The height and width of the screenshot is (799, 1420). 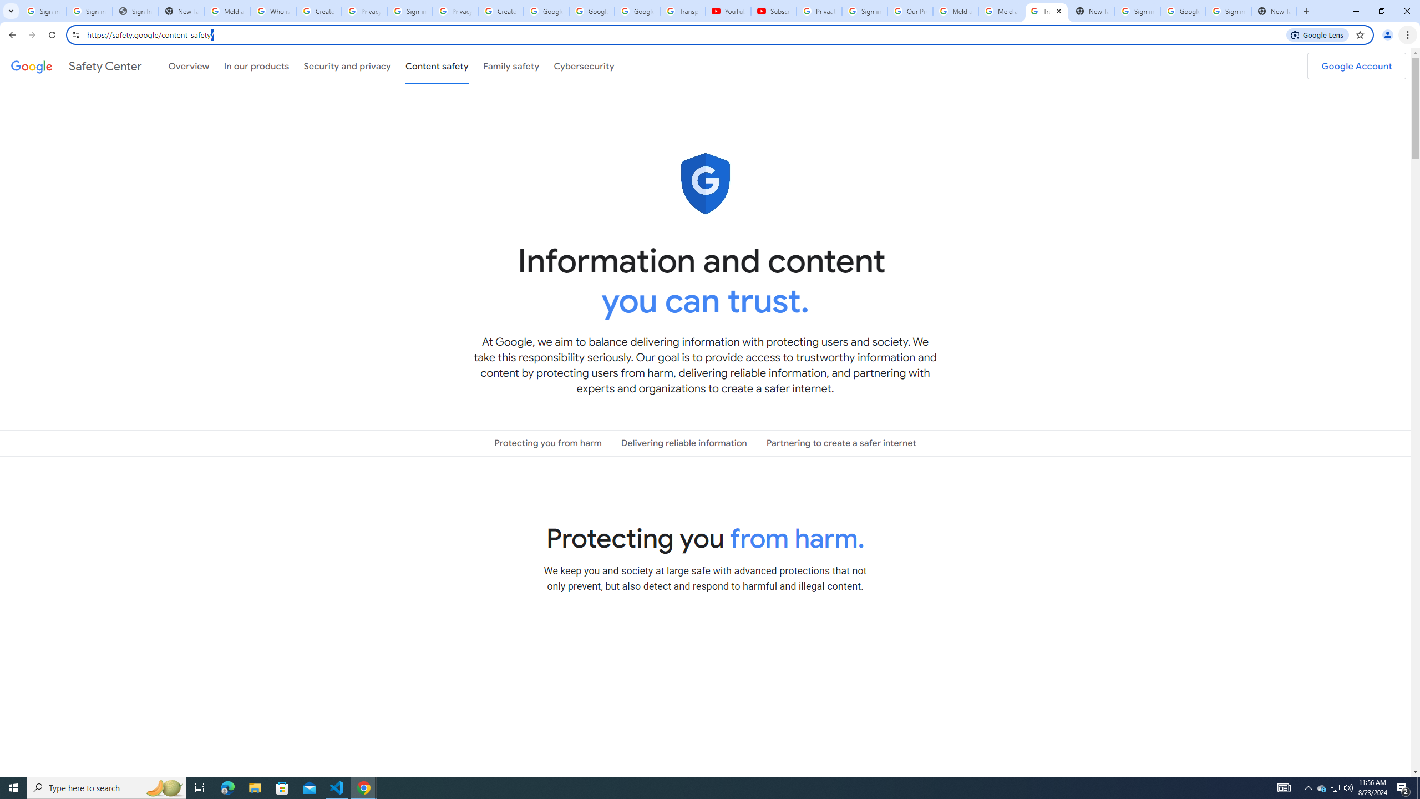 I want to click on Google Account, so click(x=1357, y=65).